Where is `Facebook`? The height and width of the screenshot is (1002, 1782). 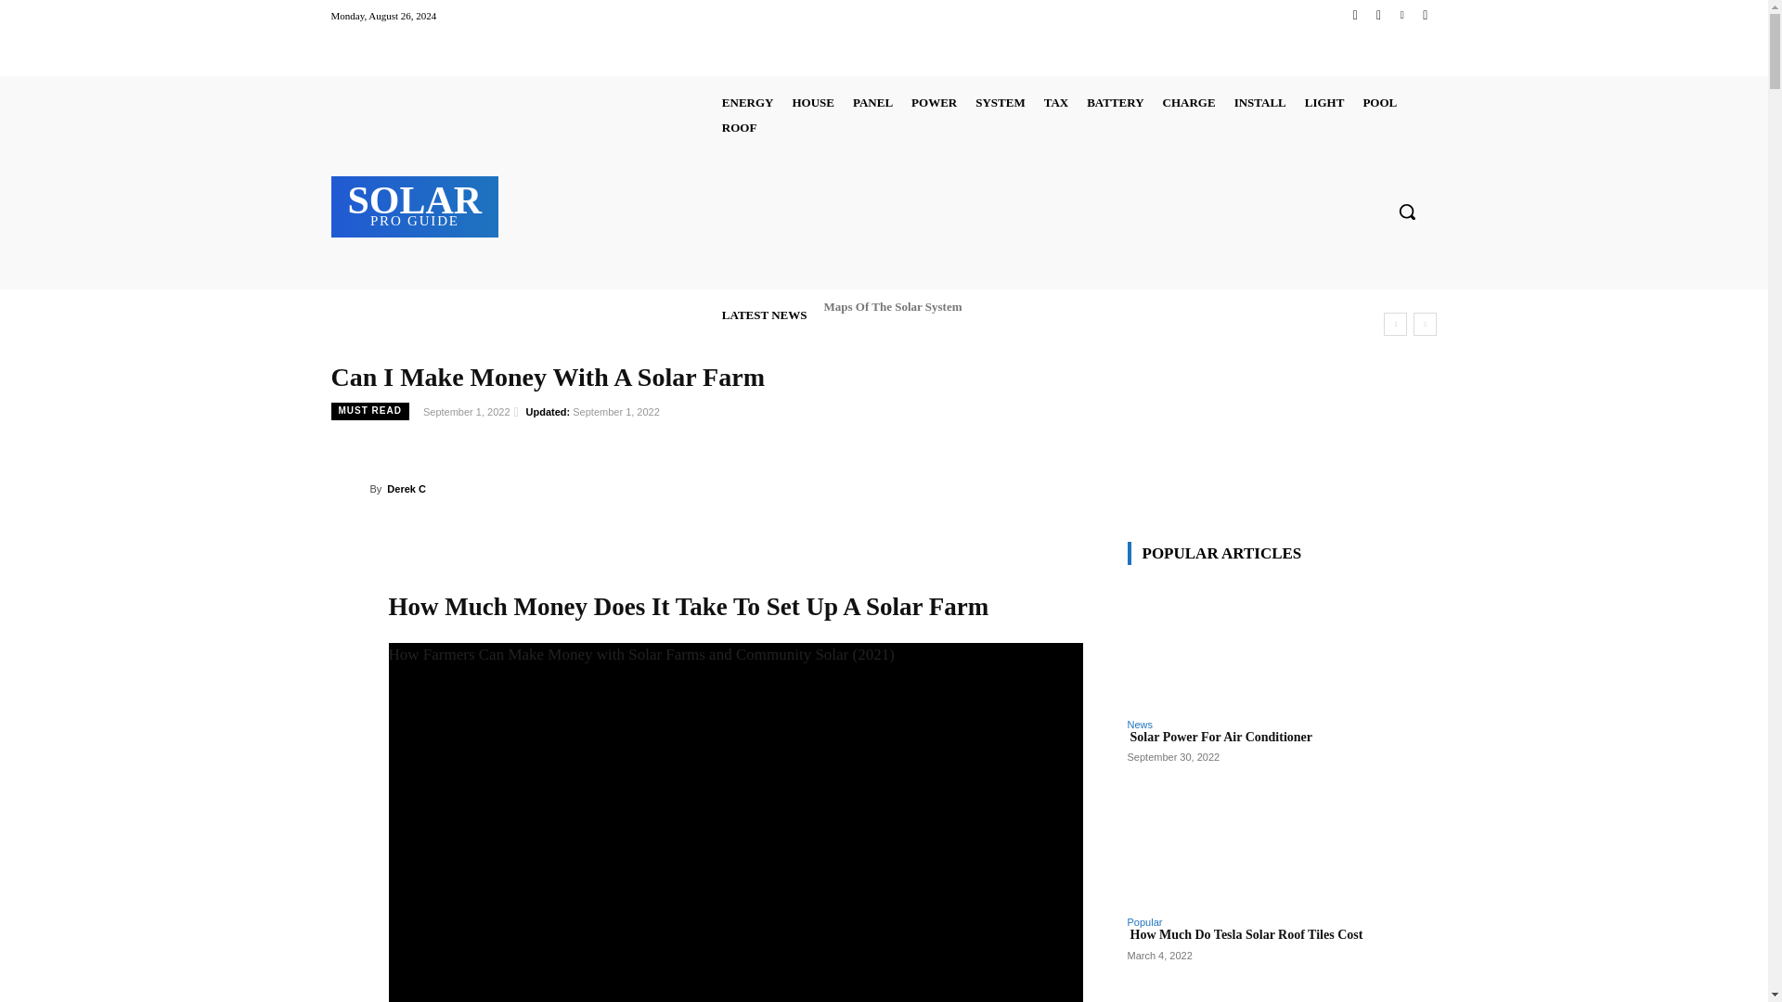
Facebook is located at coordinates (1355, 15).